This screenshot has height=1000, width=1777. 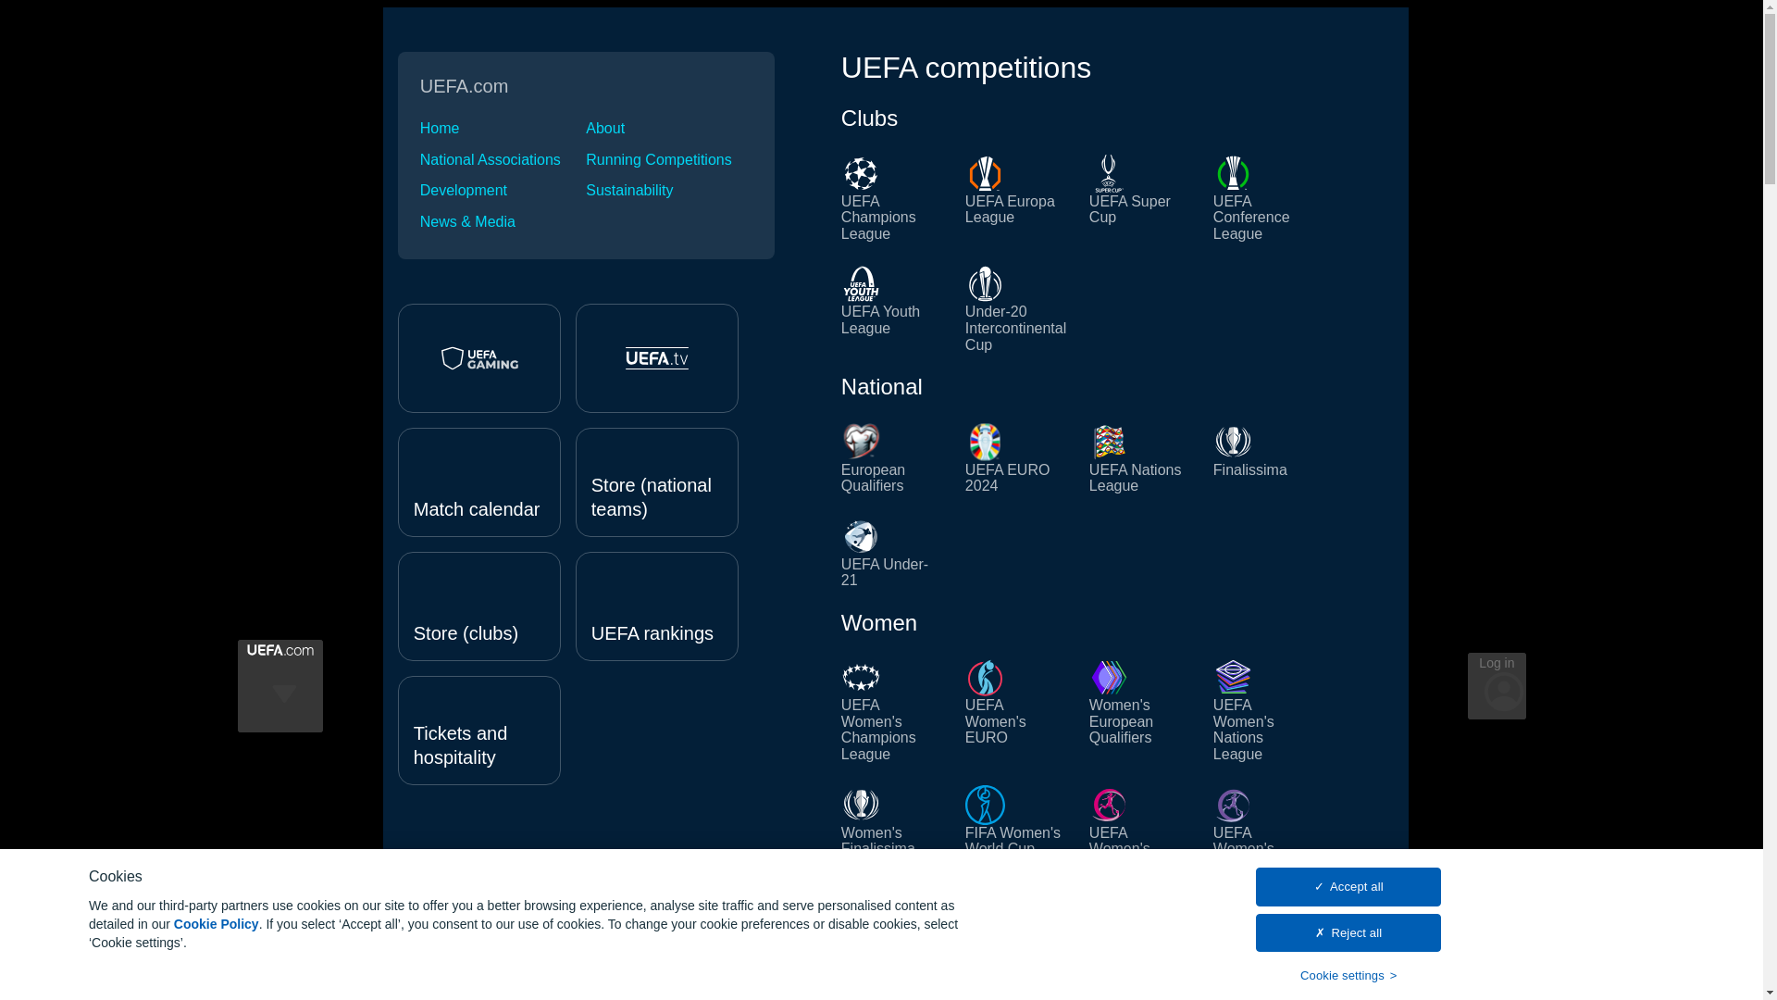 What do you see at coordinates (1139, 198) in the screenshot?
I see `UEFA Super Cup` at bounding box center [1139, 198].